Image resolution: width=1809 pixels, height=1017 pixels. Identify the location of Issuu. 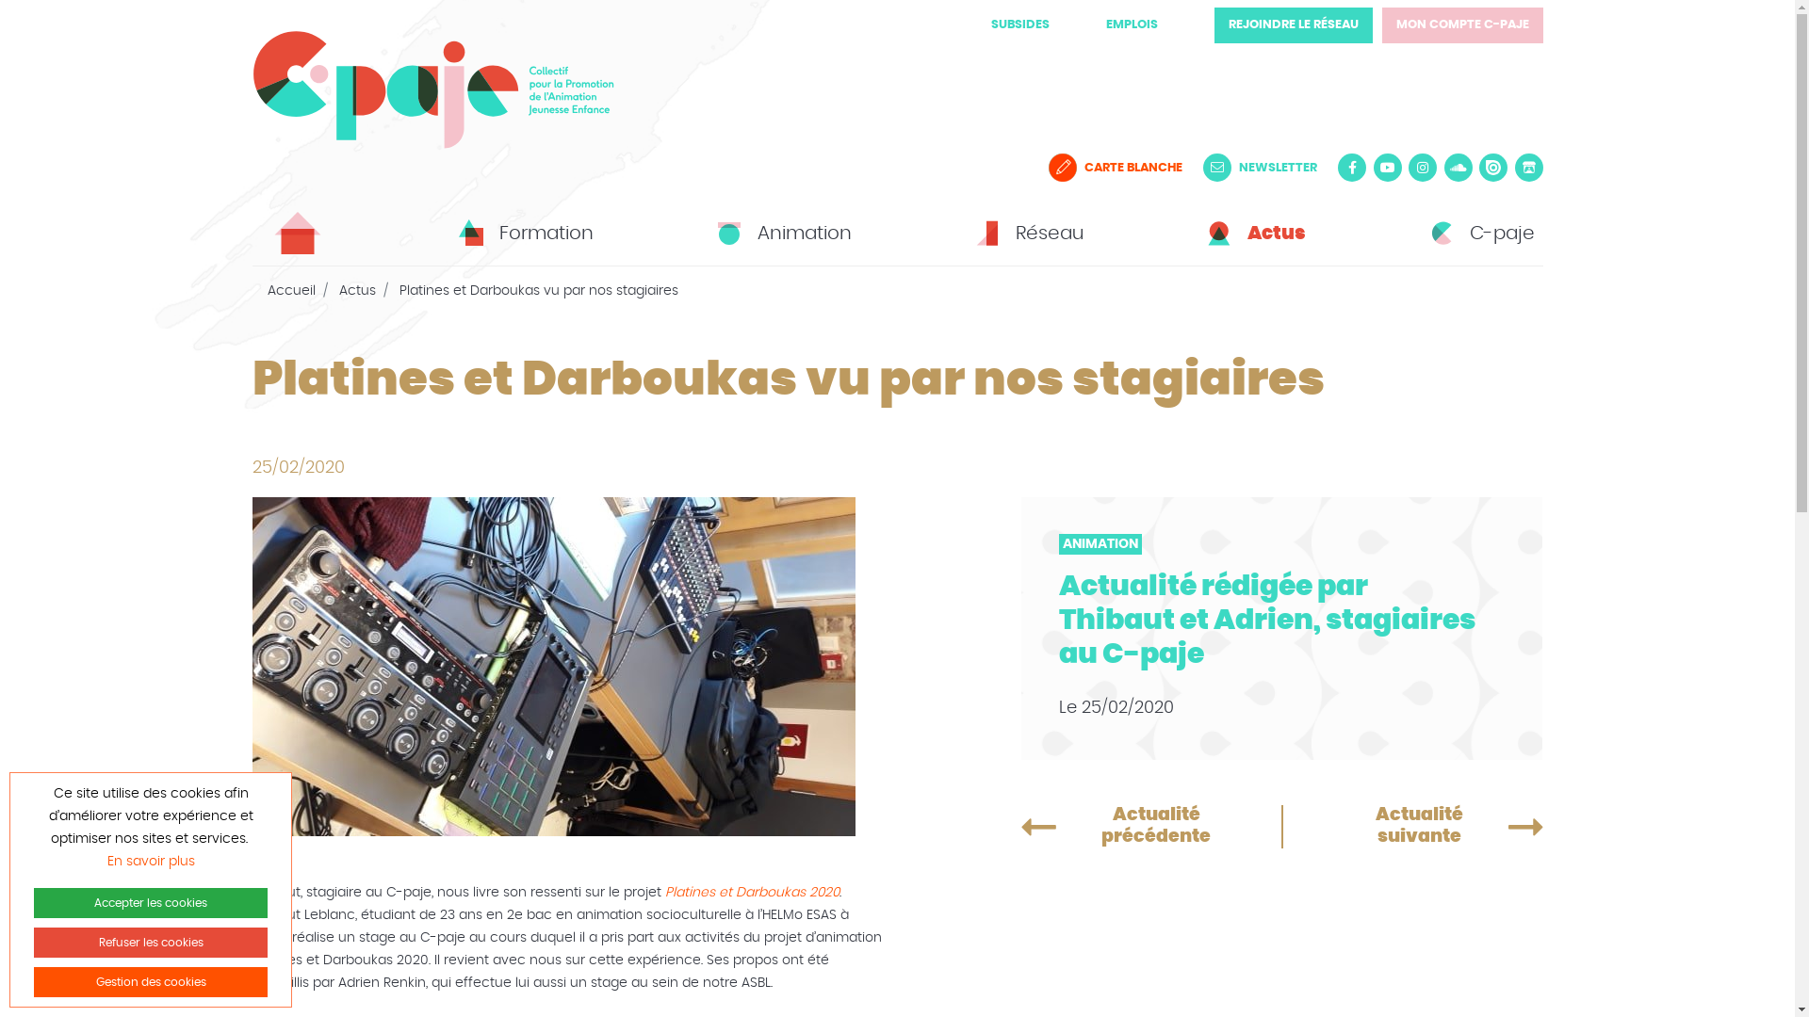
(1493, 168).